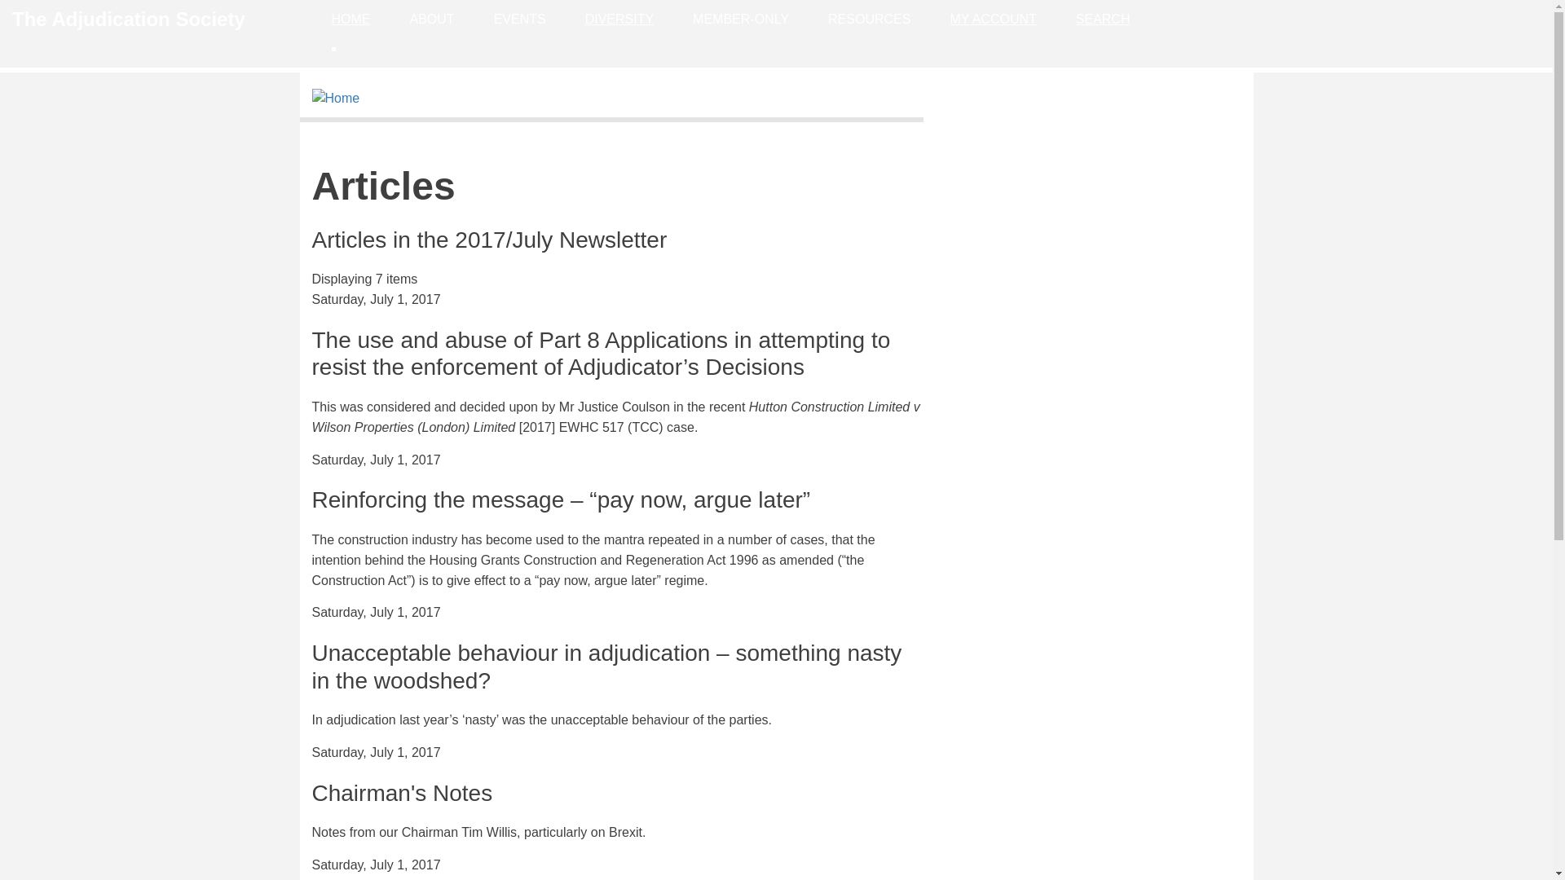  What do you see at coordinates (619, 20) in the screenshot?
I see `DIVERSITY` at bounding box center [619, 20].